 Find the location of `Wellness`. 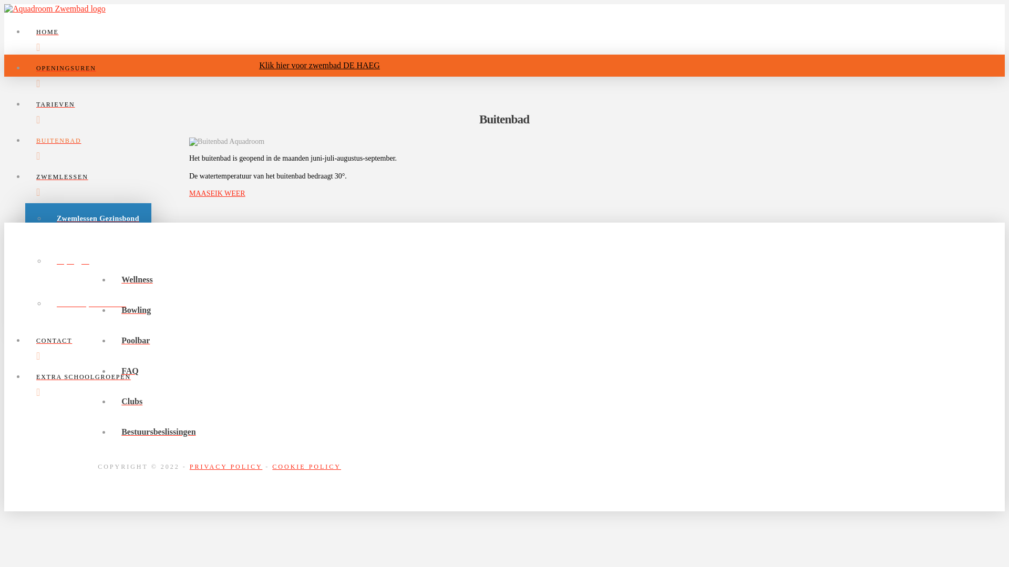

Wellness is located at coordinates (515, 280).